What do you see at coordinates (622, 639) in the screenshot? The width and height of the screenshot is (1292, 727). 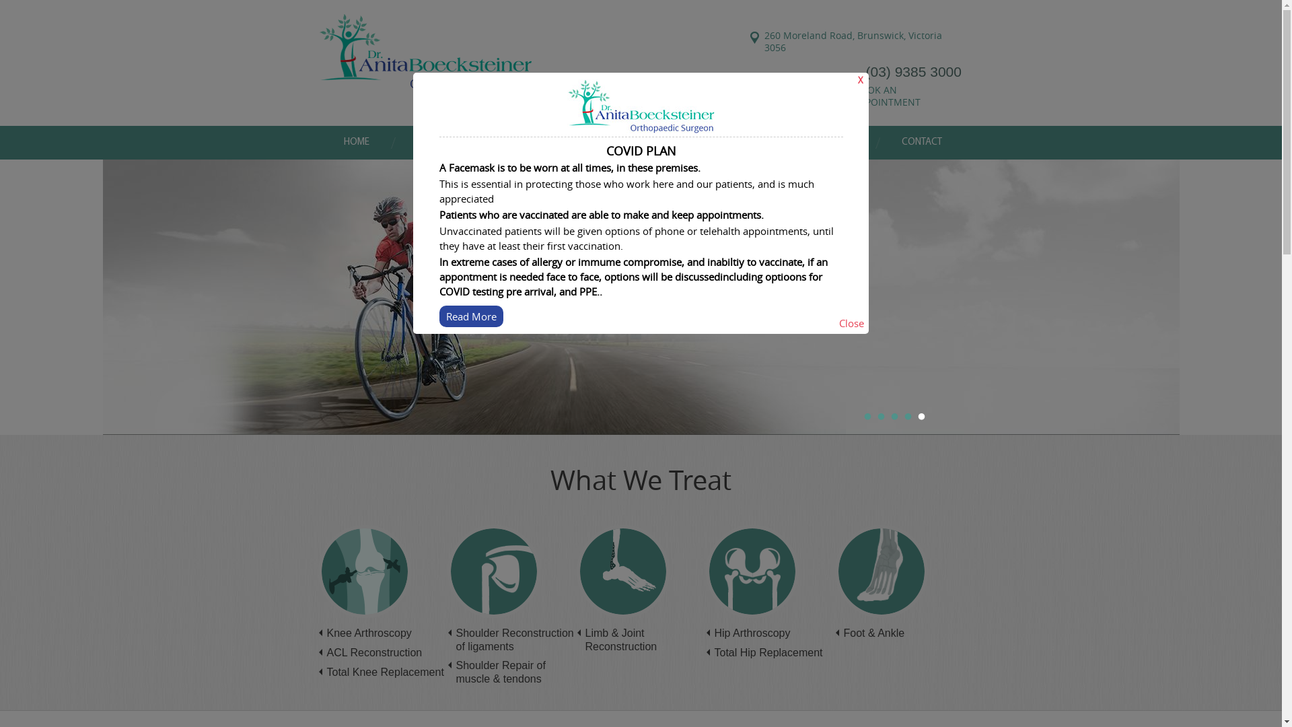 I see `Limb & Joint Reconstruction` at bounding box center [622, 639].